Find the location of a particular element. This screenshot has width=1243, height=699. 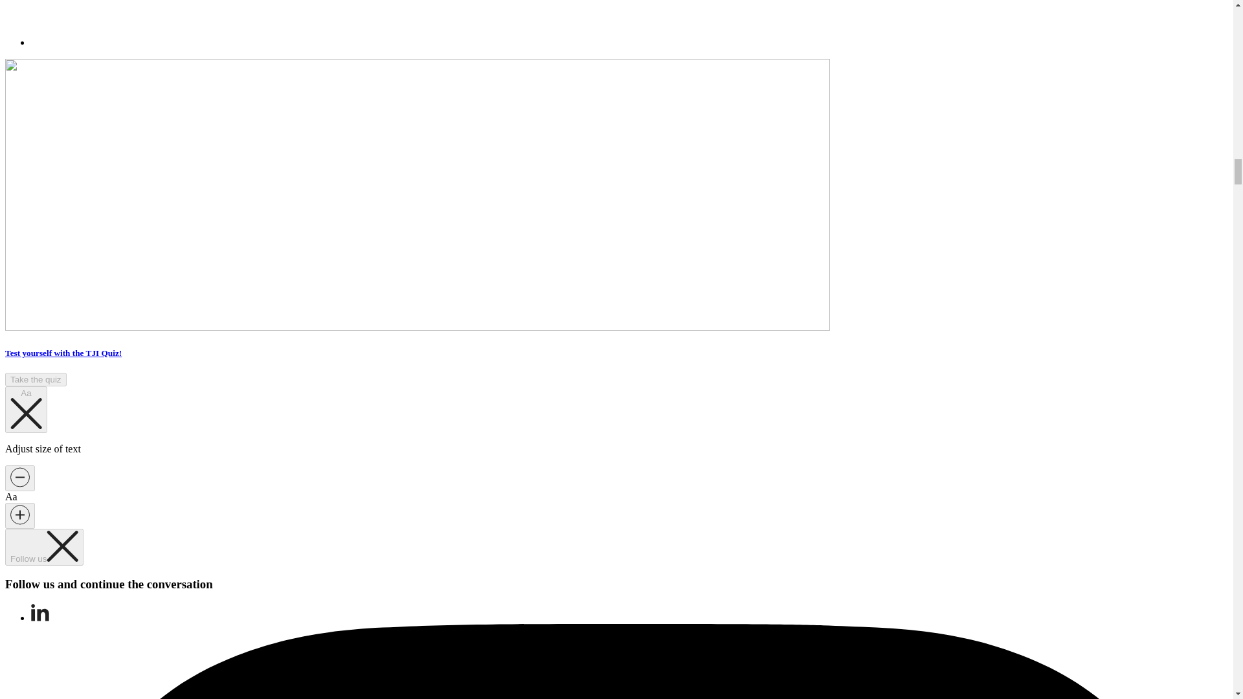

LinkedIn is located at coordinates (40, 612).